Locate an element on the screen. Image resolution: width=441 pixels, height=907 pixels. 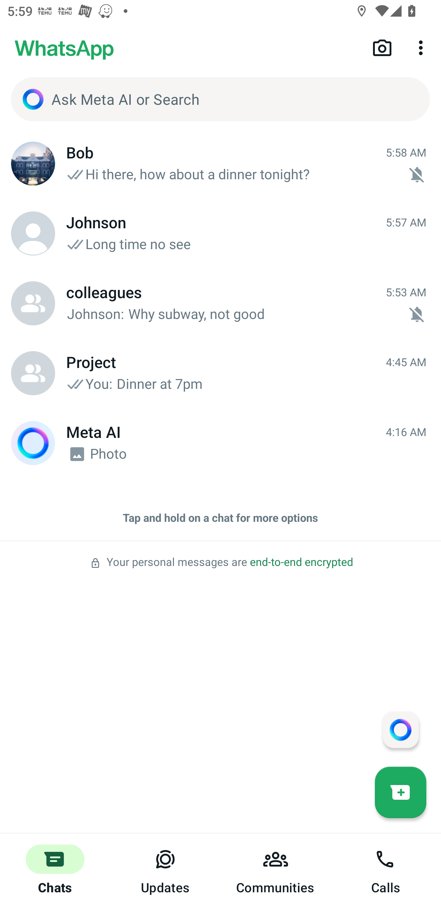
colleagues is located at coordinates (33, 303).